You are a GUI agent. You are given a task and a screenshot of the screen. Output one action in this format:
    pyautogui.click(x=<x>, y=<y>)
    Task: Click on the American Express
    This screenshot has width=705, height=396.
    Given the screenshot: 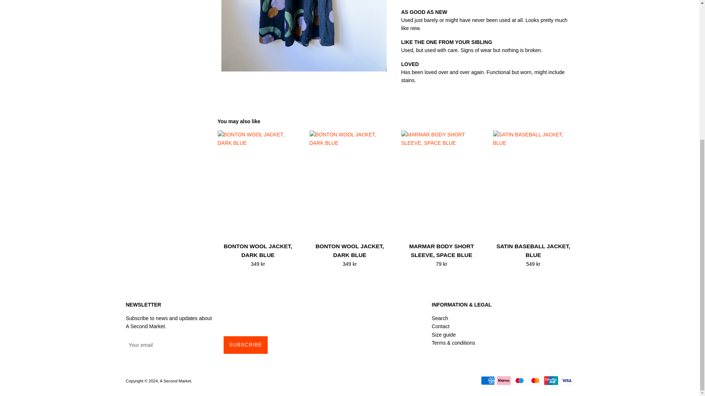 What is the action you would take?
    pyautogui.click(x=488, y=381)
    